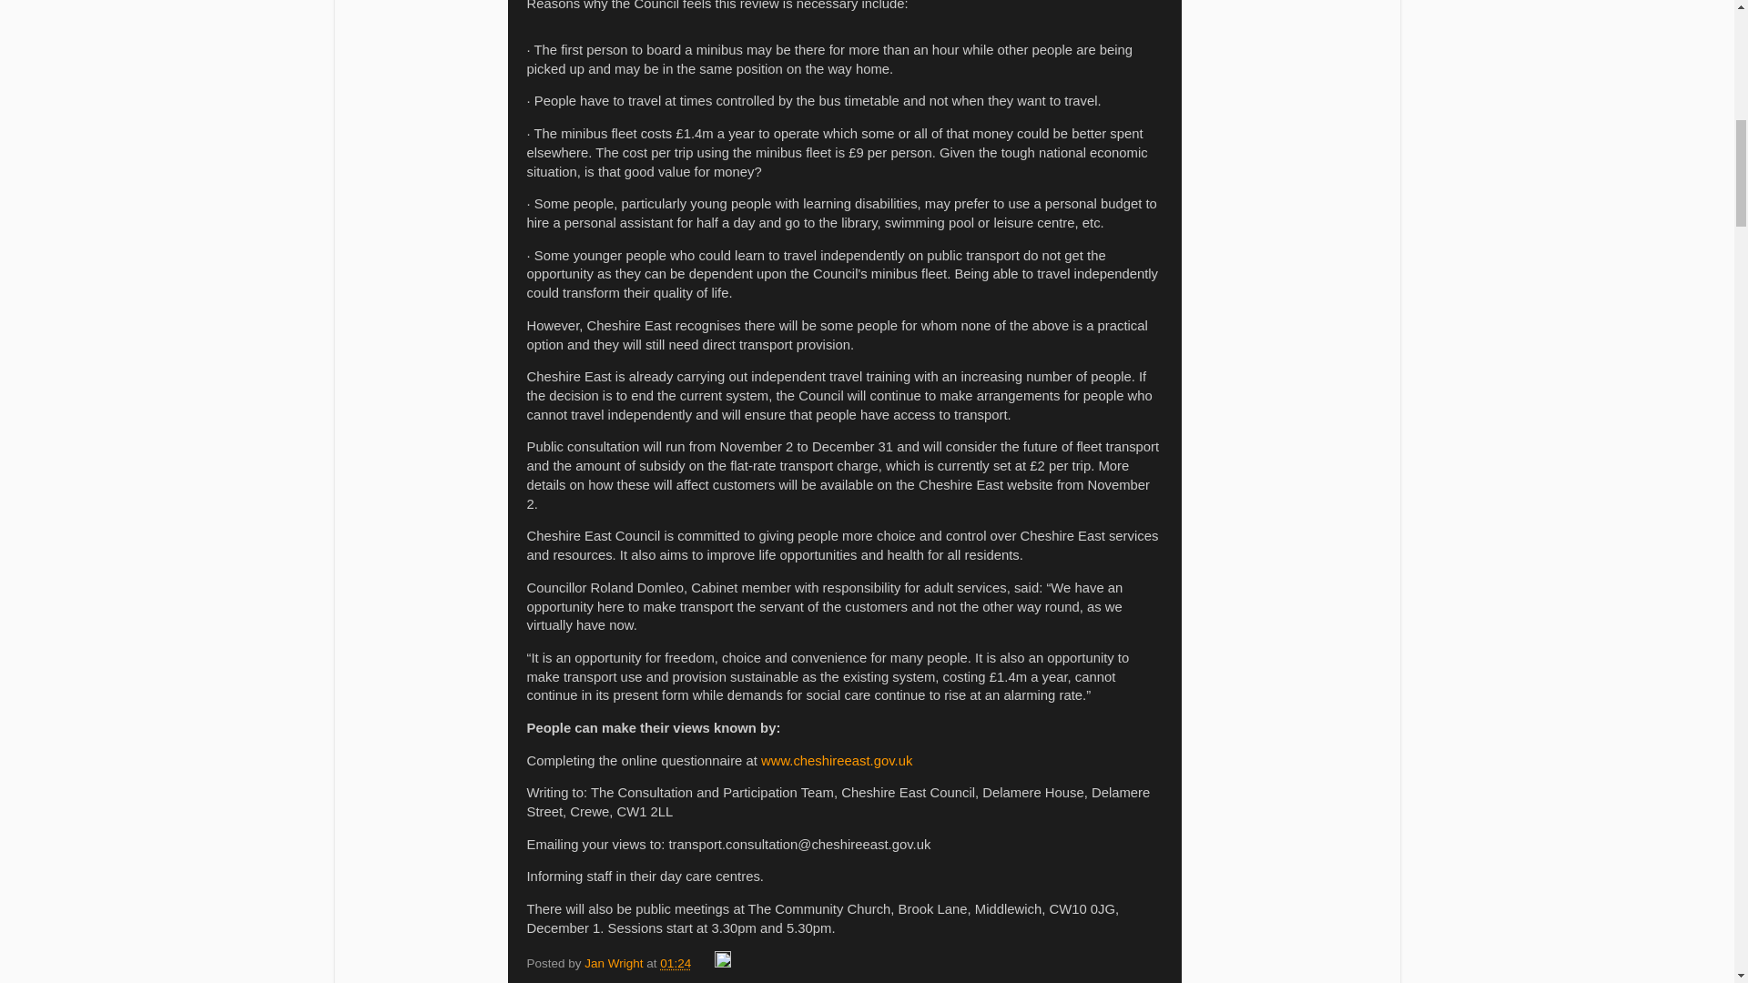 Image resolution: width=1748 pixels, height=983 pixels. Describe the element at coordinates (615, 963) in the screenshot. I see `Jan Wright` at that location.